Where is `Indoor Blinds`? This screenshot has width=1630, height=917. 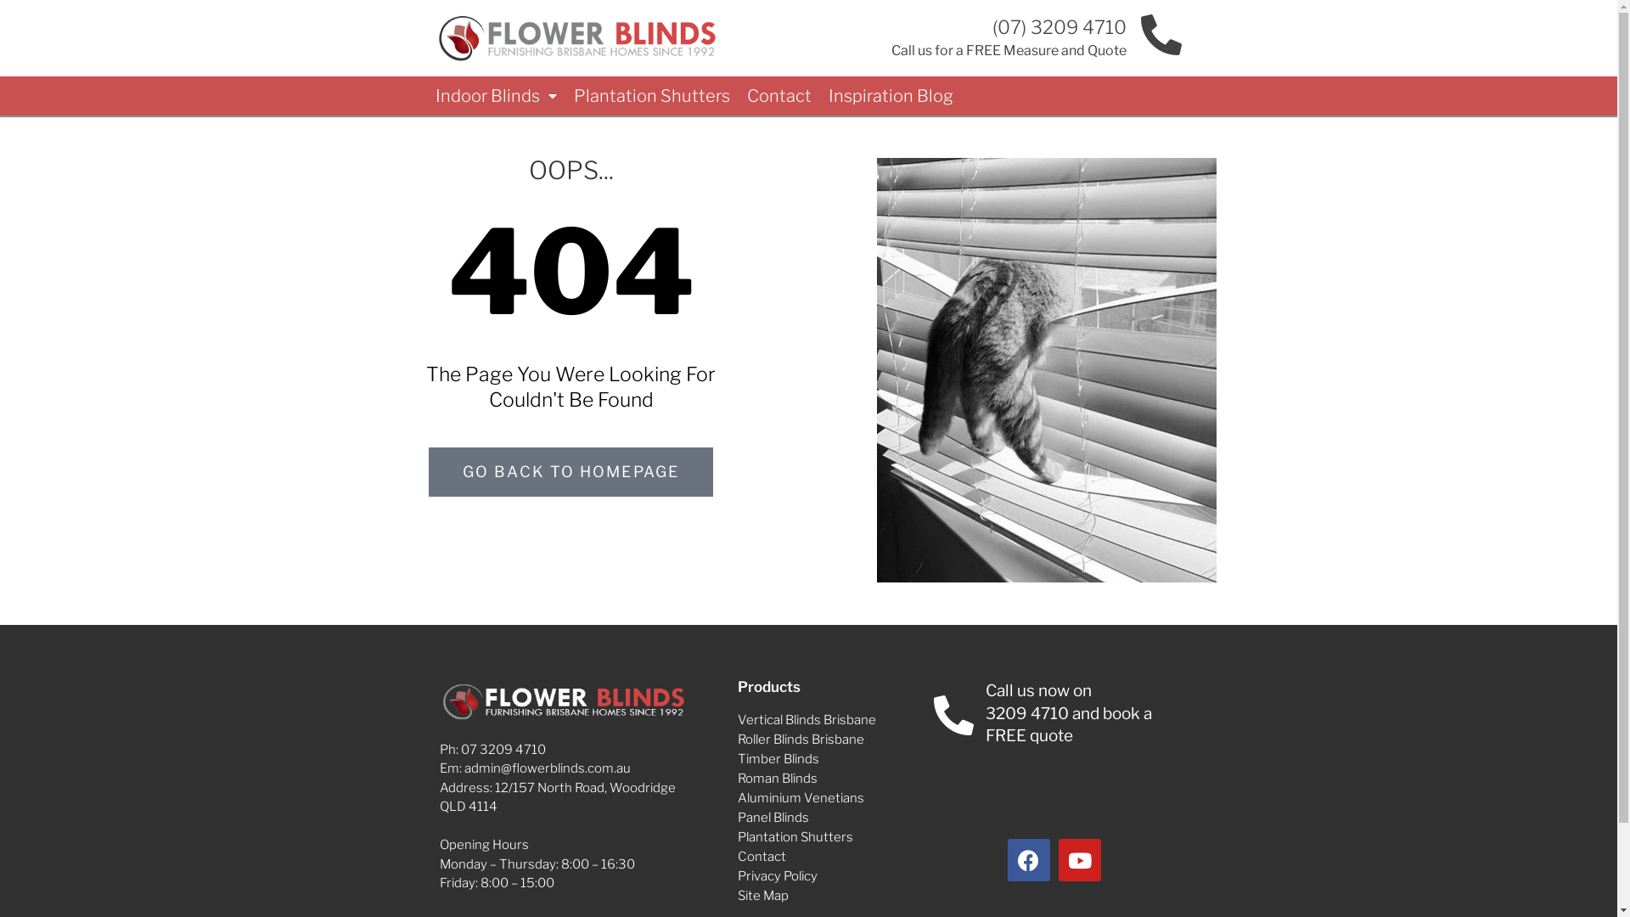
Indoor Blinds is located at coordinates (496, 96).